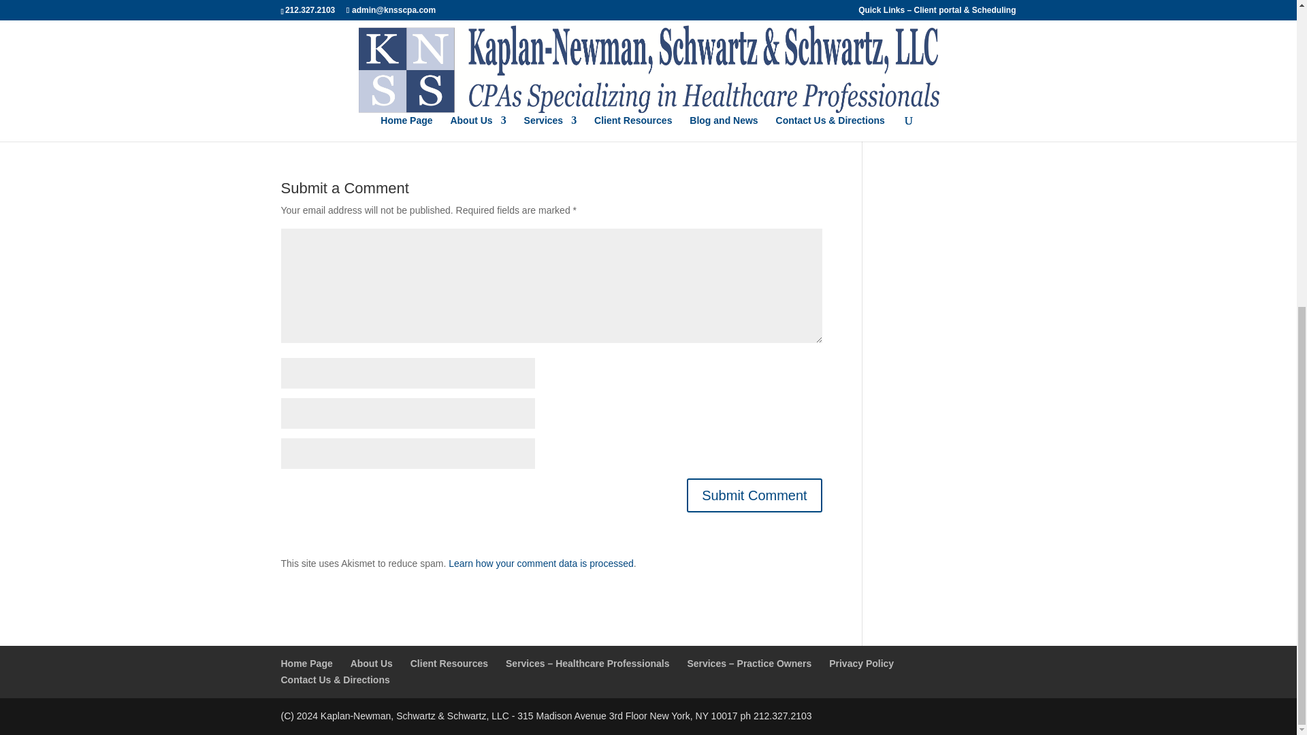 The width and height of the screenshot is (1307, 735). Describe the element at coordinates (374, 93) in the screenshot. I see `Direct Pay` at that location.